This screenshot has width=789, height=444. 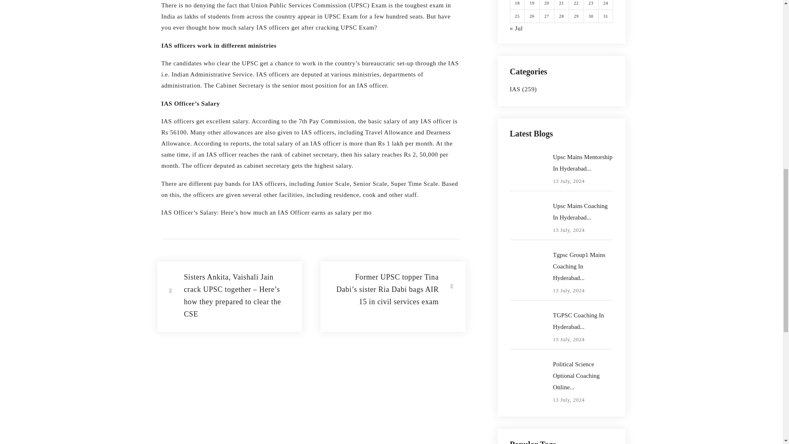 What do you see at coordinates (583, 375) in the screenshot?
I see `Political Science Optional Coaching Online...` at bounding box center [583, 375].